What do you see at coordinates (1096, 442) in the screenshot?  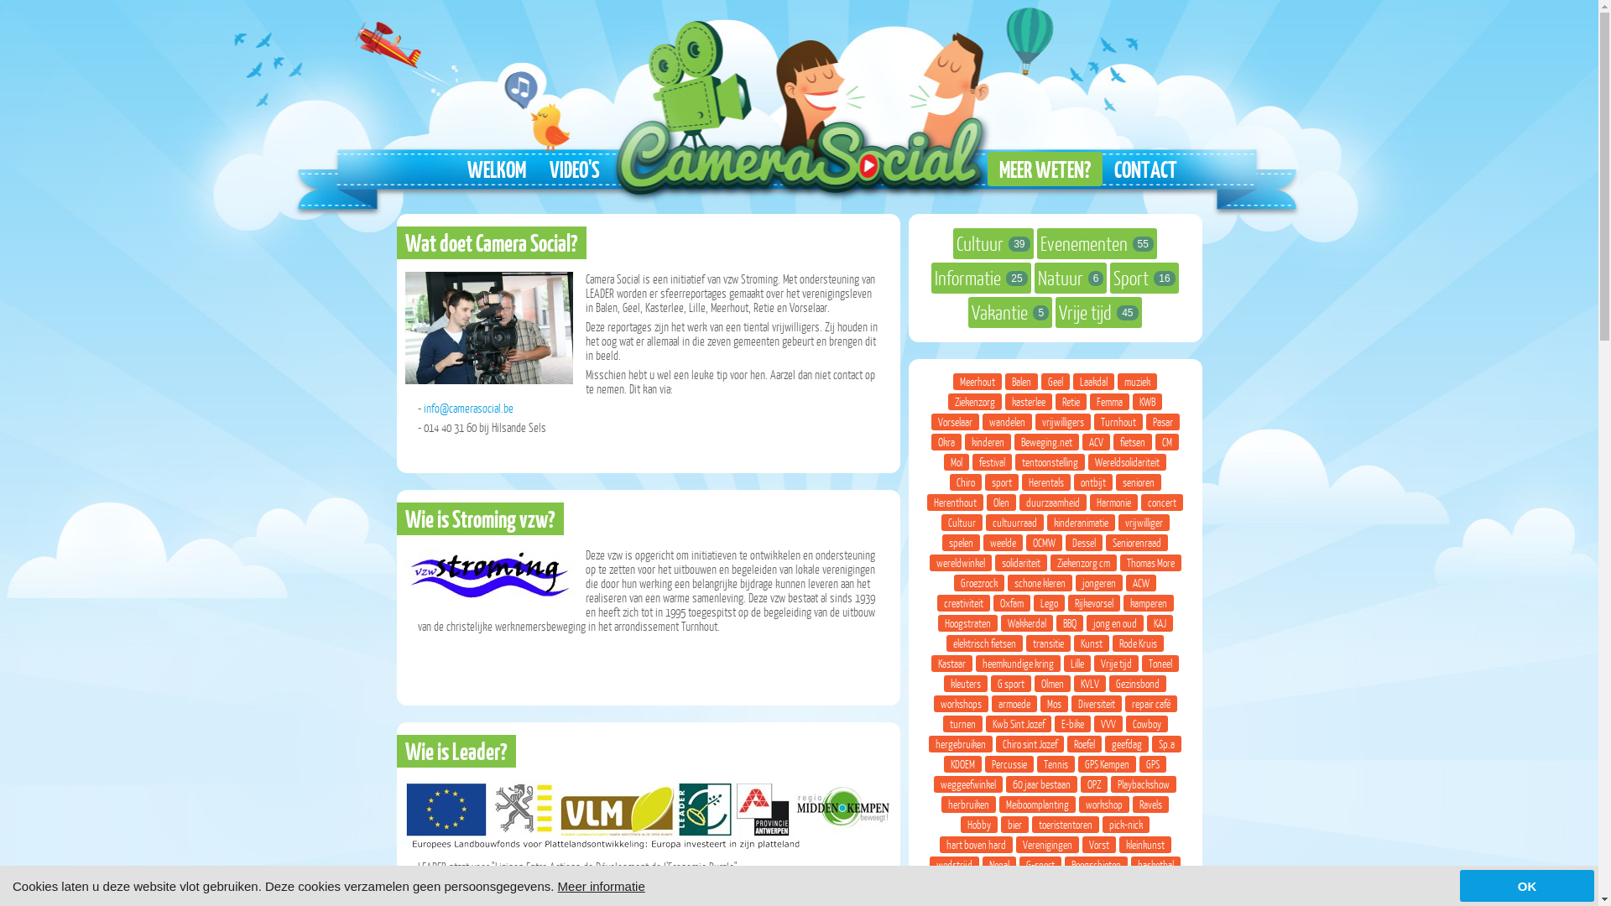 I see `ACV` at bounding box center [1096, 442].